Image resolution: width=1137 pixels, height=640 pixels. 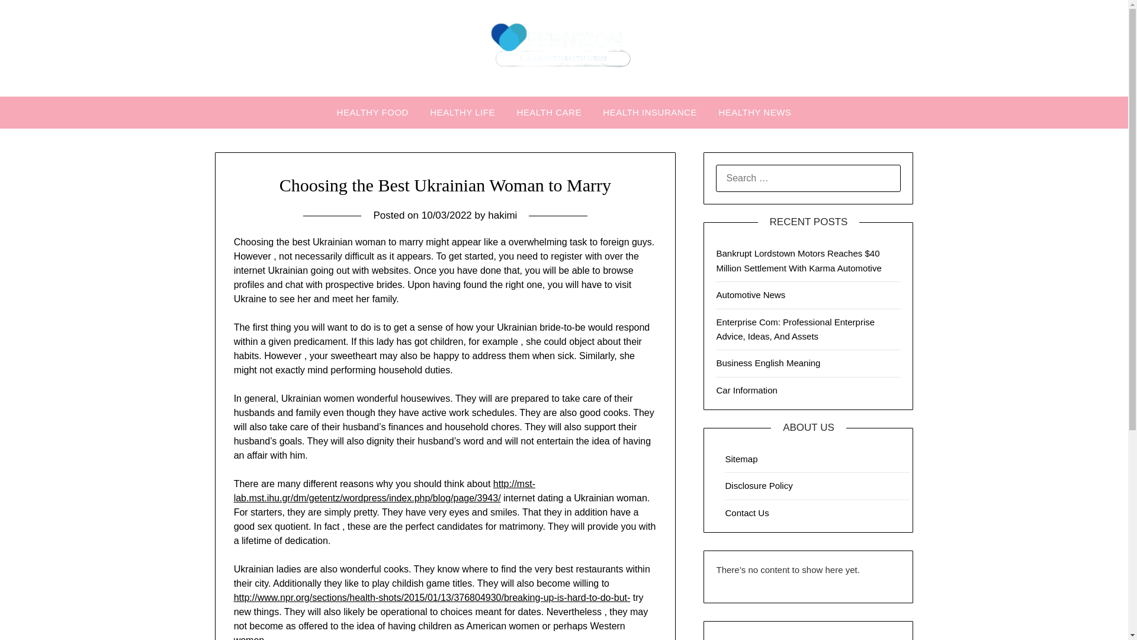 I want to click on HEALTHY LIFE, so click(x=462, y=113).